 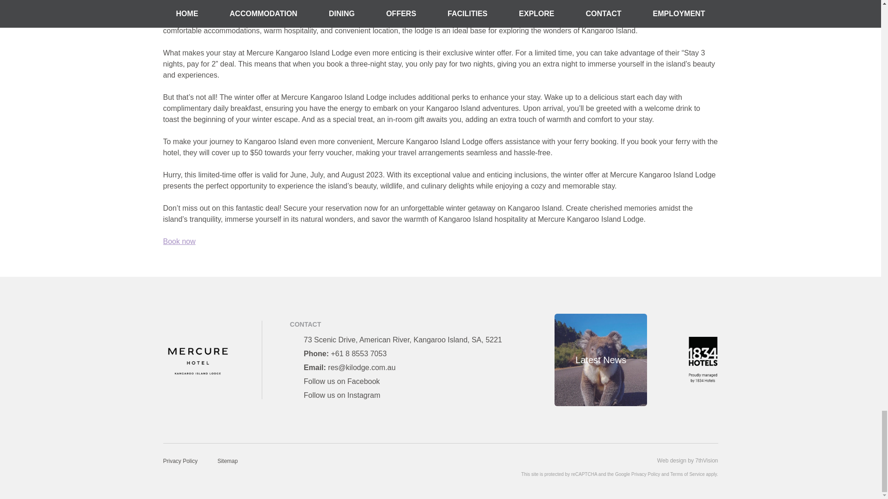 What do you see at coordinates (687, 461) in the screenshot?
I see `Web design by 7thVision` at bounding box center [687, 461].